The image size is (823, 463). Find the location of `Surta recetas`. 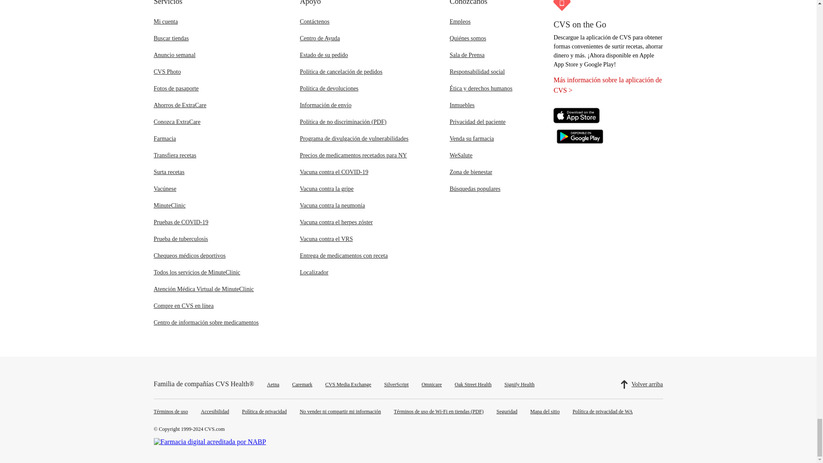

Surta recetas is located at coordinates (169, 172).